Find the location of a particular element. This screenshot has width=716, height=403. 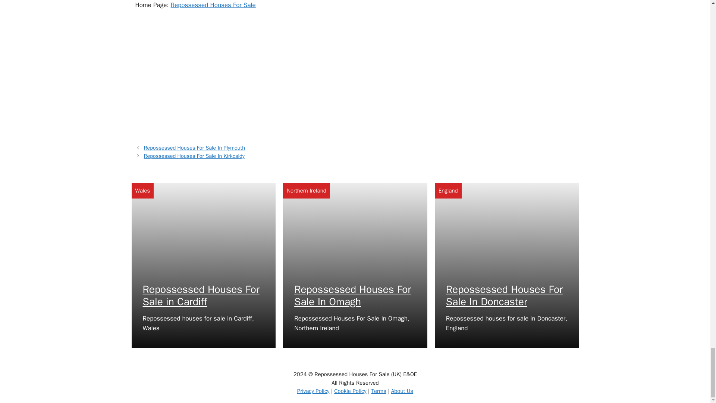

Repossessed Houses For Sale is located at coordinates (213, 5).